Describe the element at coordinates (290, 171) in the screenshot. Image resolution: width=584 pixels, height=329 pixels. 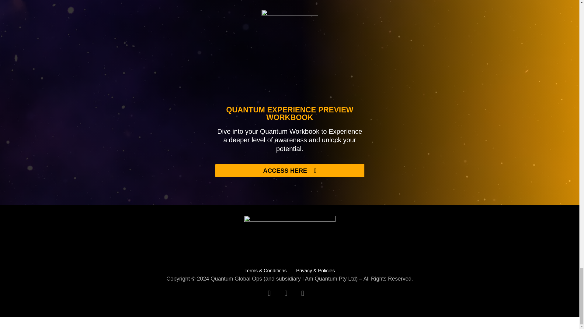
I see `ACCESS HERE` at that location.